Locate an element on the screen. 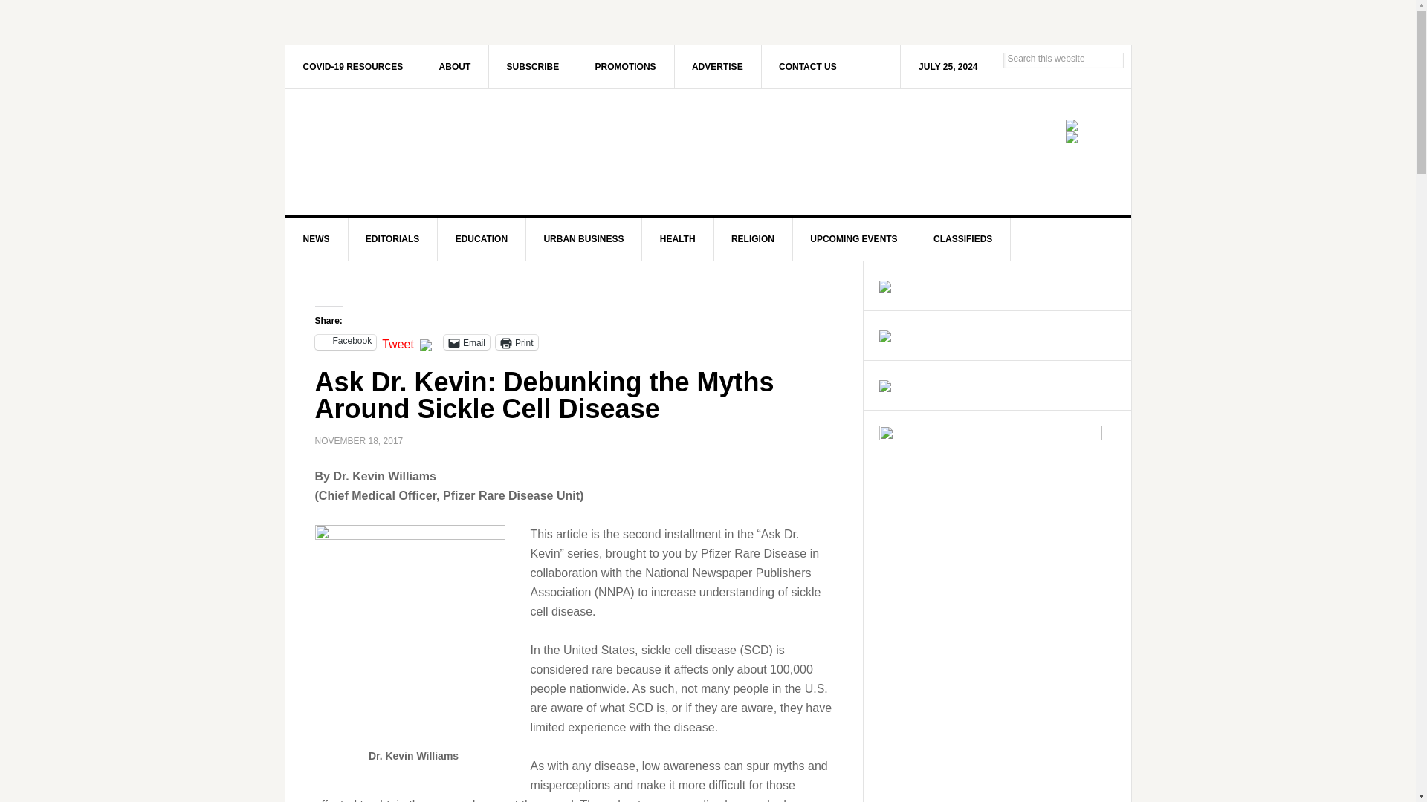 This screenshot has width=1427, height=802. UPCOMING EVENTS is located at coordinates (853, 239).